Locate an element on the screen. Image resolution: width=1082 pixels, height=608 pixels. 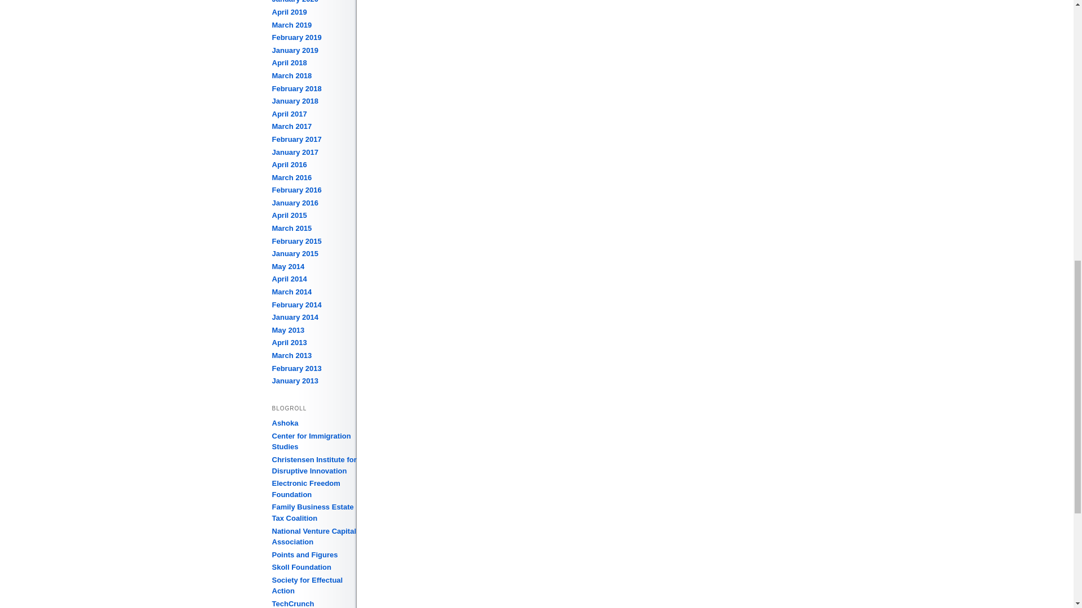
January 2020 is located at coordinates (294, 2).